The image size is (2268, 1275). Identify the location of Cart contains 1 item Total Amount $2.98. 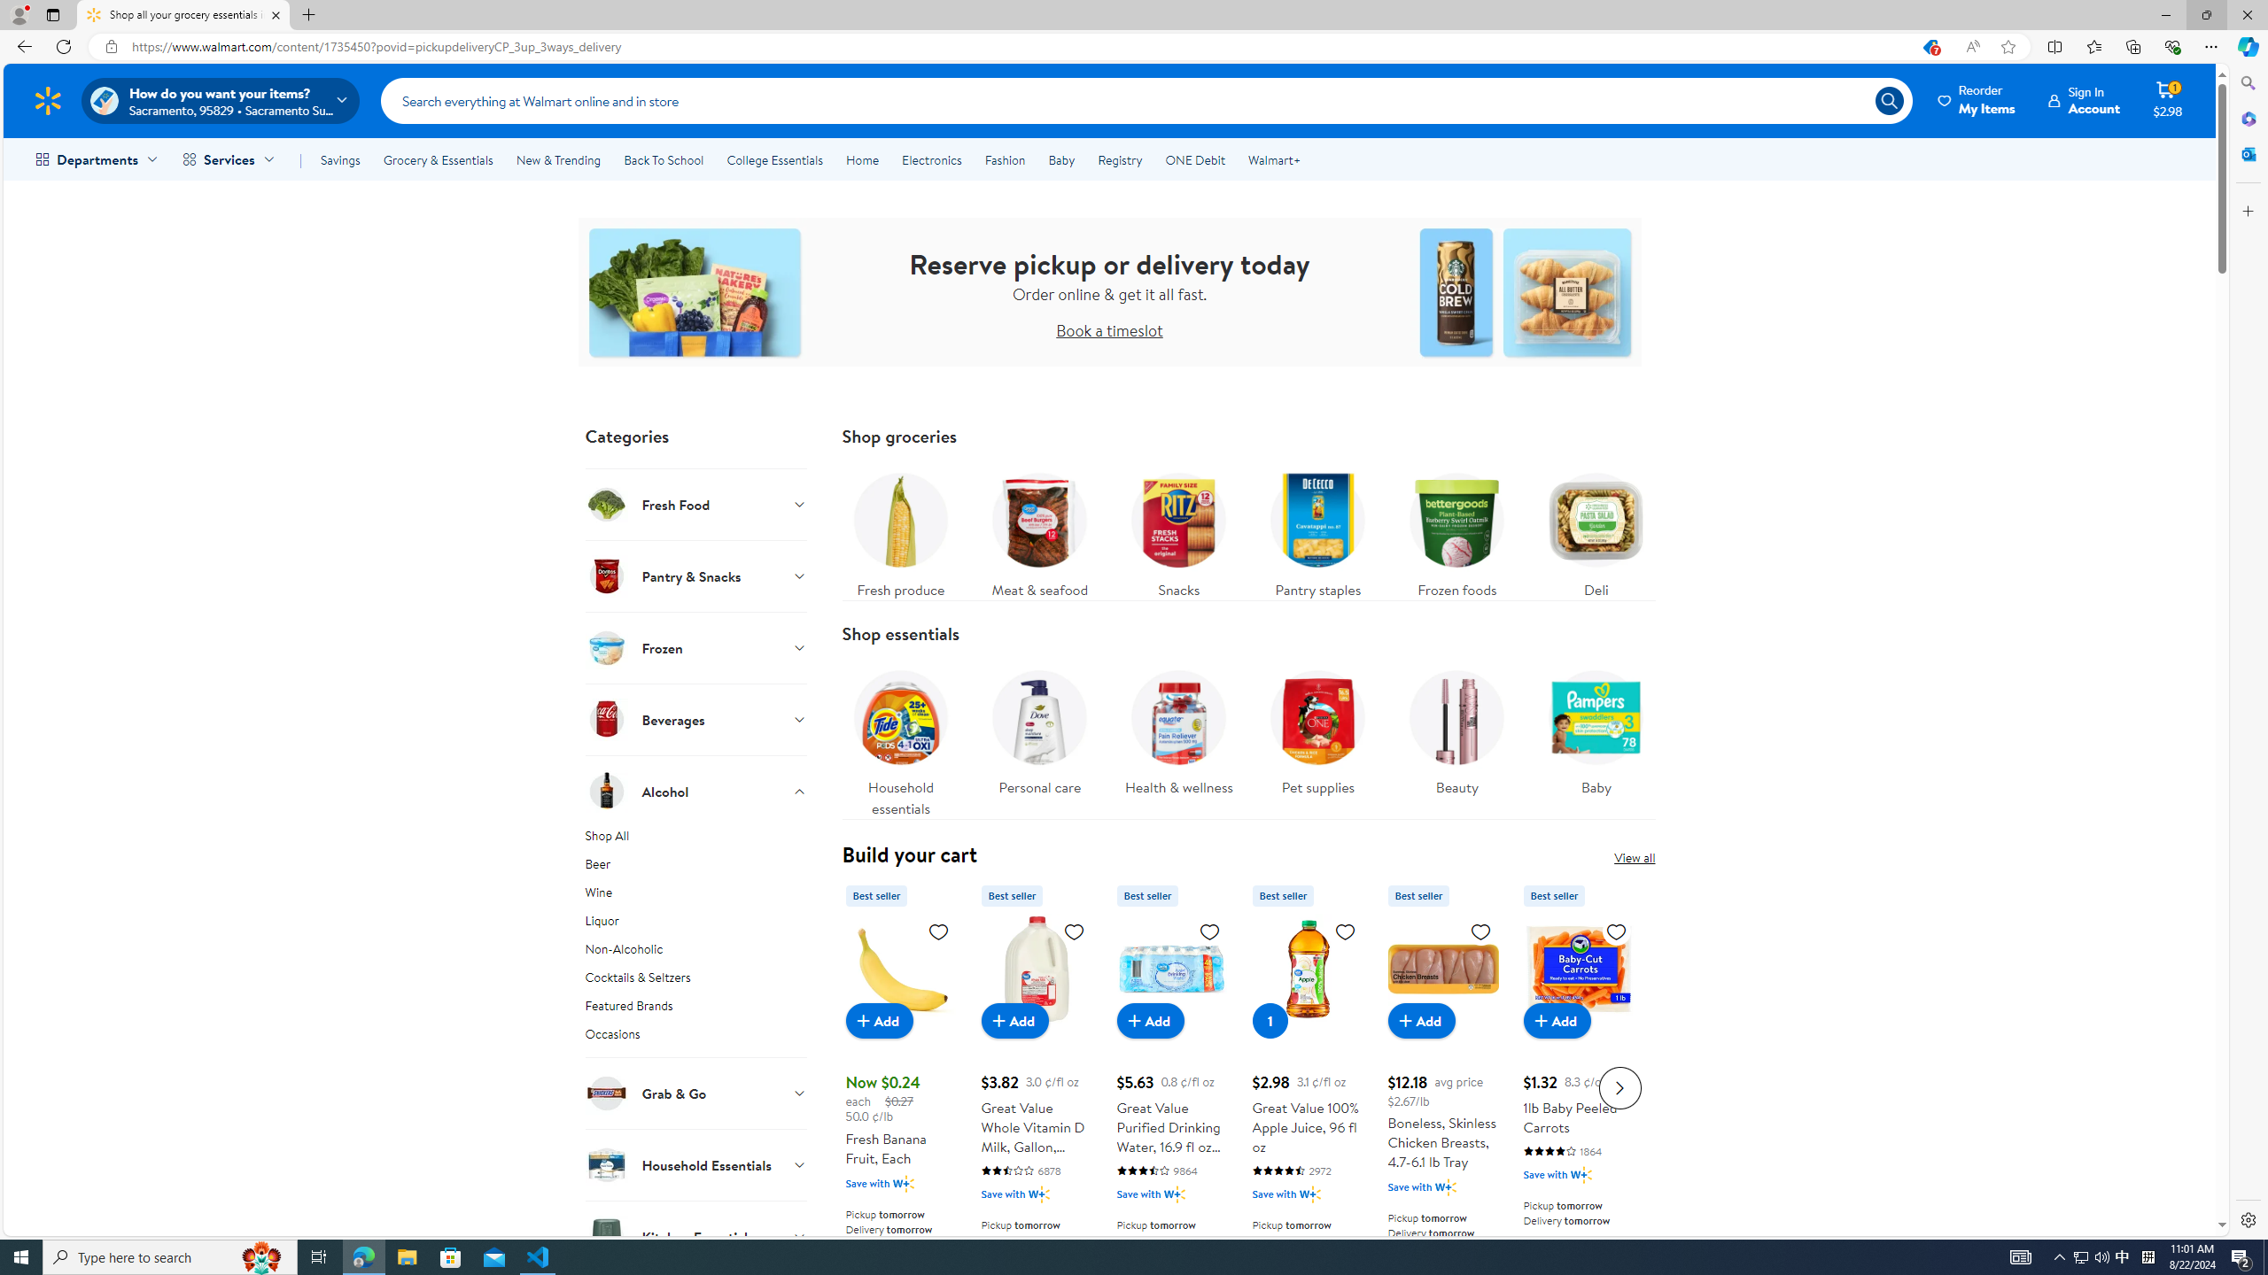
(2168, 100).